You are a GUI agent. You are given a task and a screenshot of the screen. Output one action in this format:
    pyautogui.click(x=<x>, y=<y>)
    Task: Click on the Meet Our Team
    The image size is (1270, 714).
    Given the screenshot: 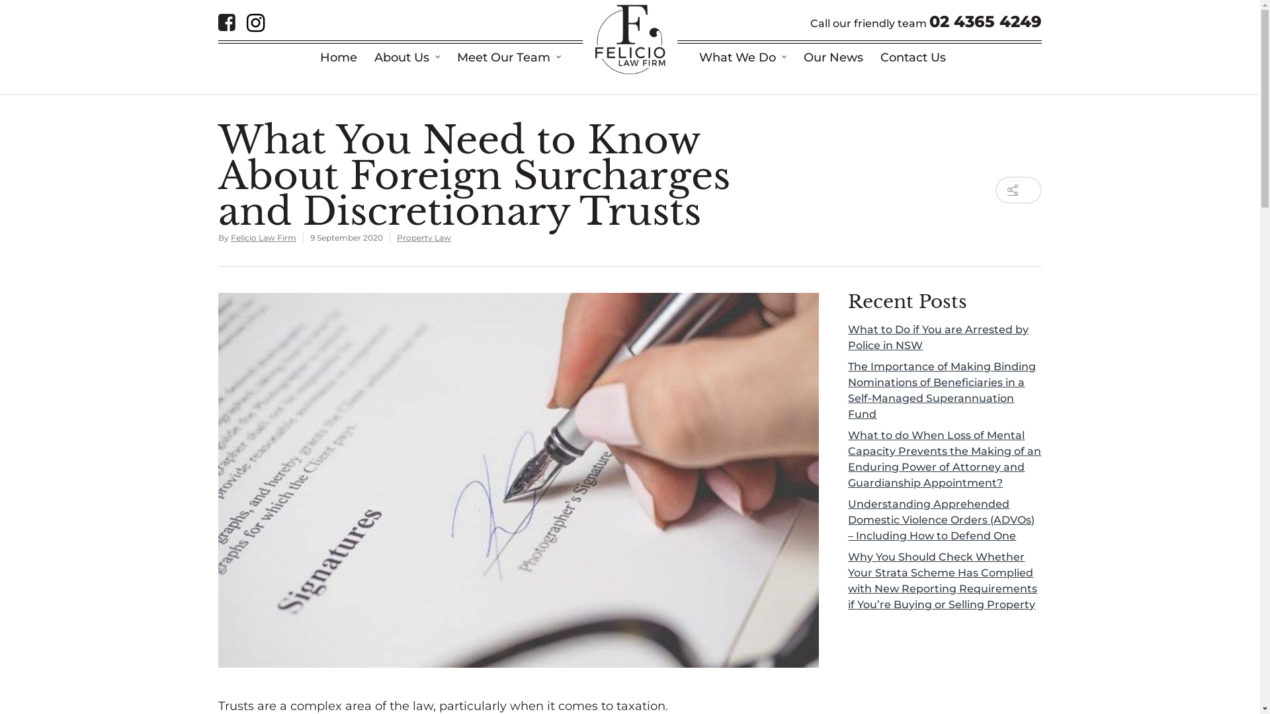 What is the action you would take?
    pyautogui.click(x=509, y=58)
    